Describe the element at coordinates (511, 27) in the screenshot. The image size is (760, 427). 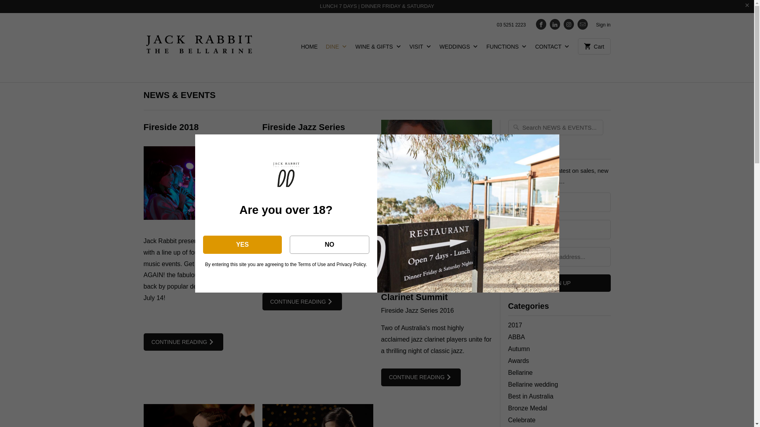
I see `03 5251 2223` at that location.